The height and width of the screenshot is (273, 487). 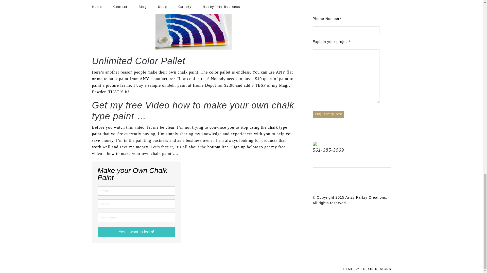 I want to click on ECLAIR DESIGNS, so click(x=376, y=269).